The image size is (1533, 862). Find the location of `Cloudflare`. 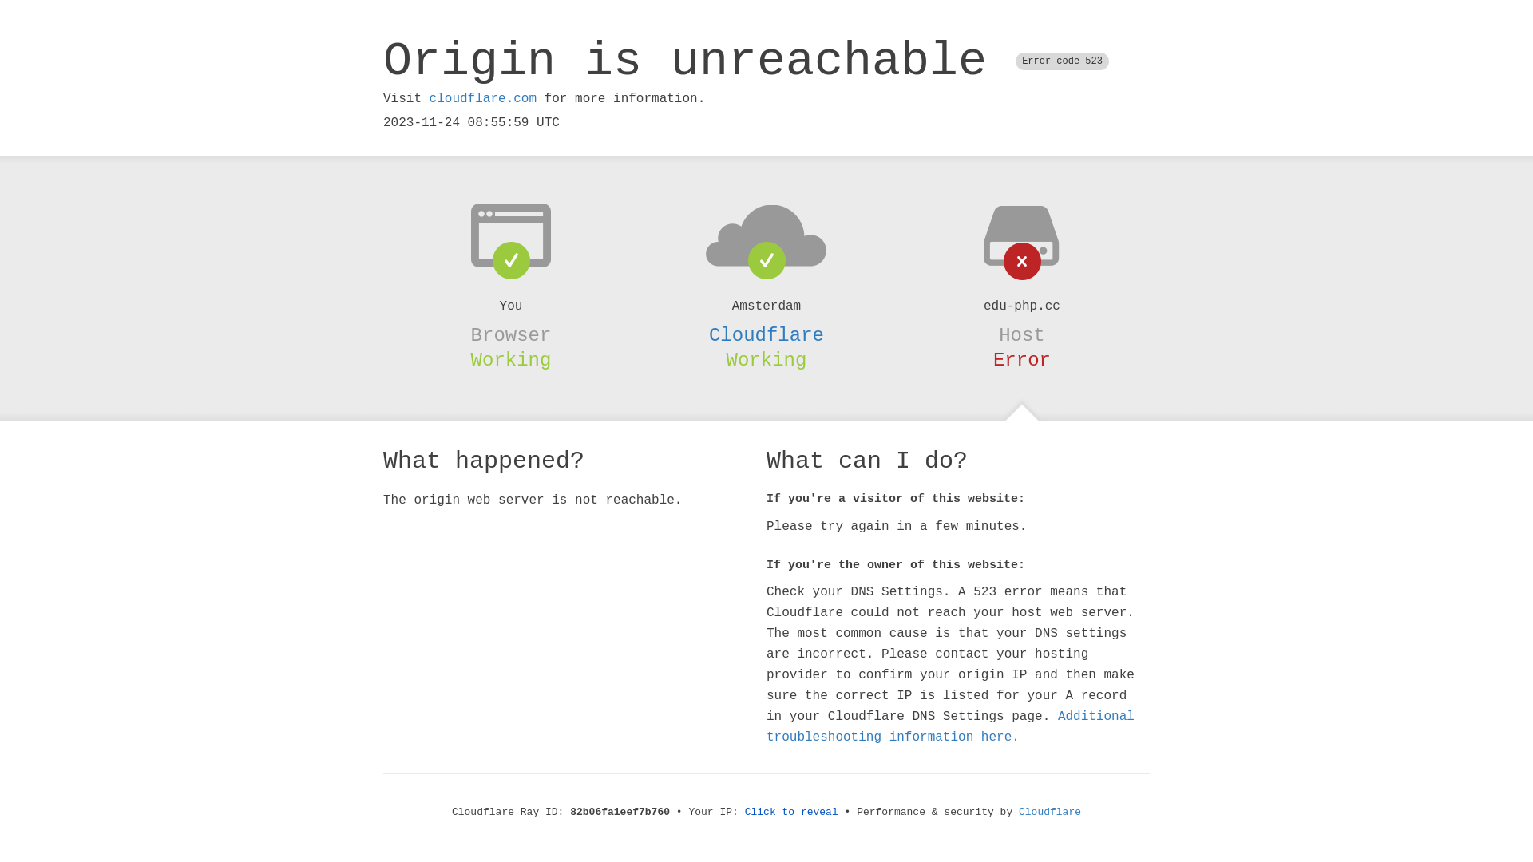

Cloudflare is located at coordinates (766, 335).